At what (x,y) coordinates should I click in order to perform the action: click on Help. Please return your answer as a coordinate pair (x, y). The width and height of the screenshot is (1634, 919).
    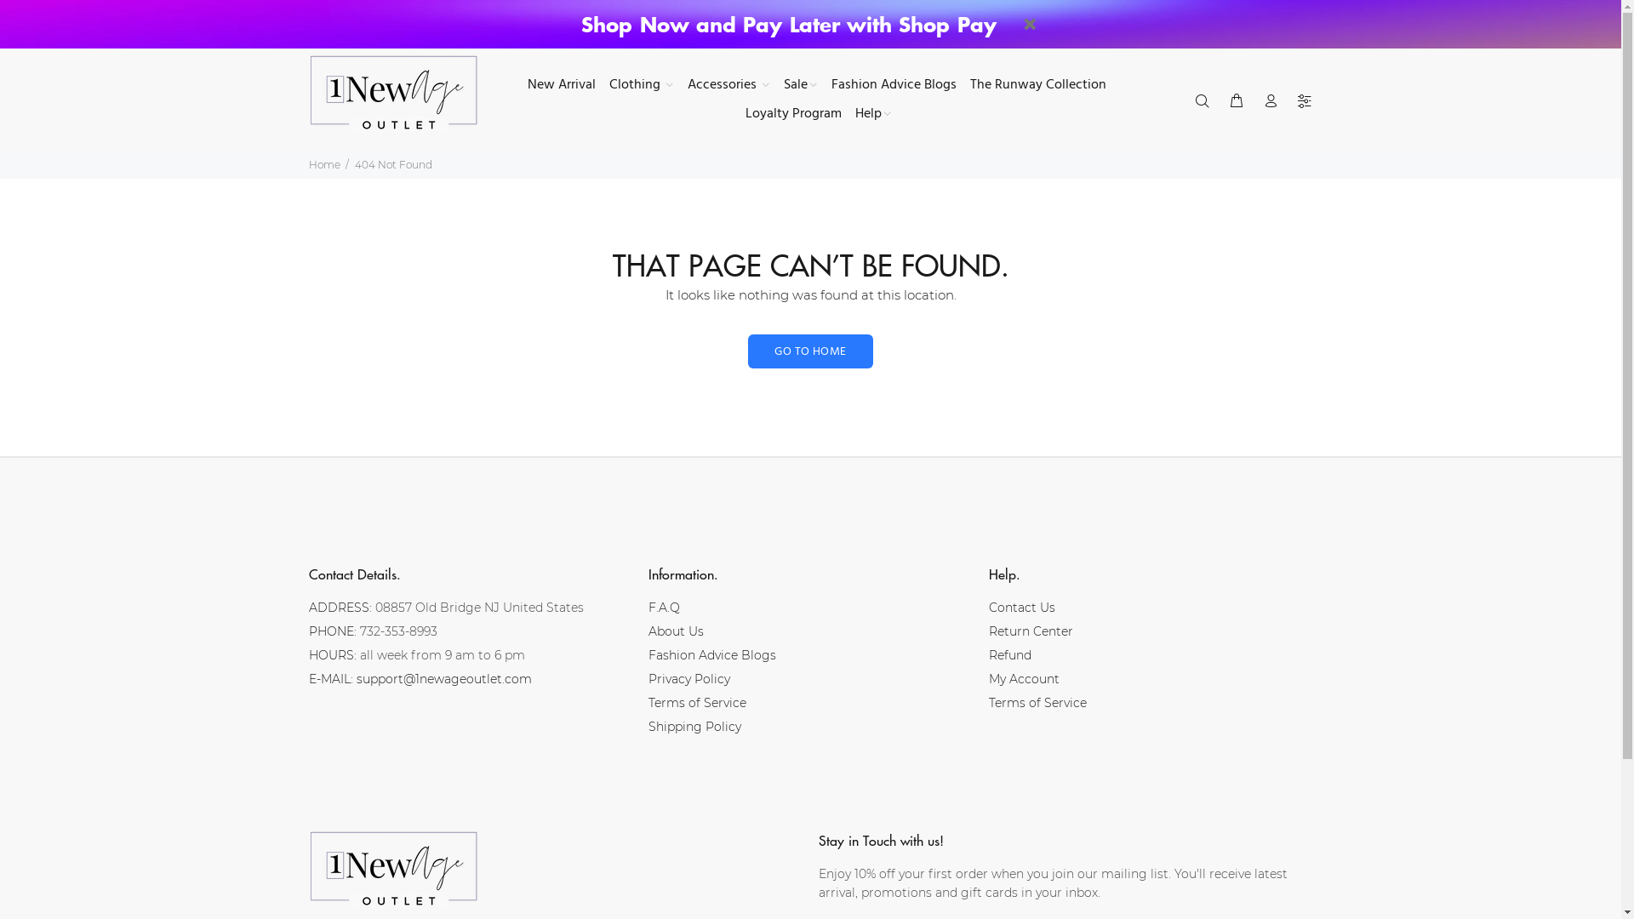
    Looking at the image, I should click on (870, 115).